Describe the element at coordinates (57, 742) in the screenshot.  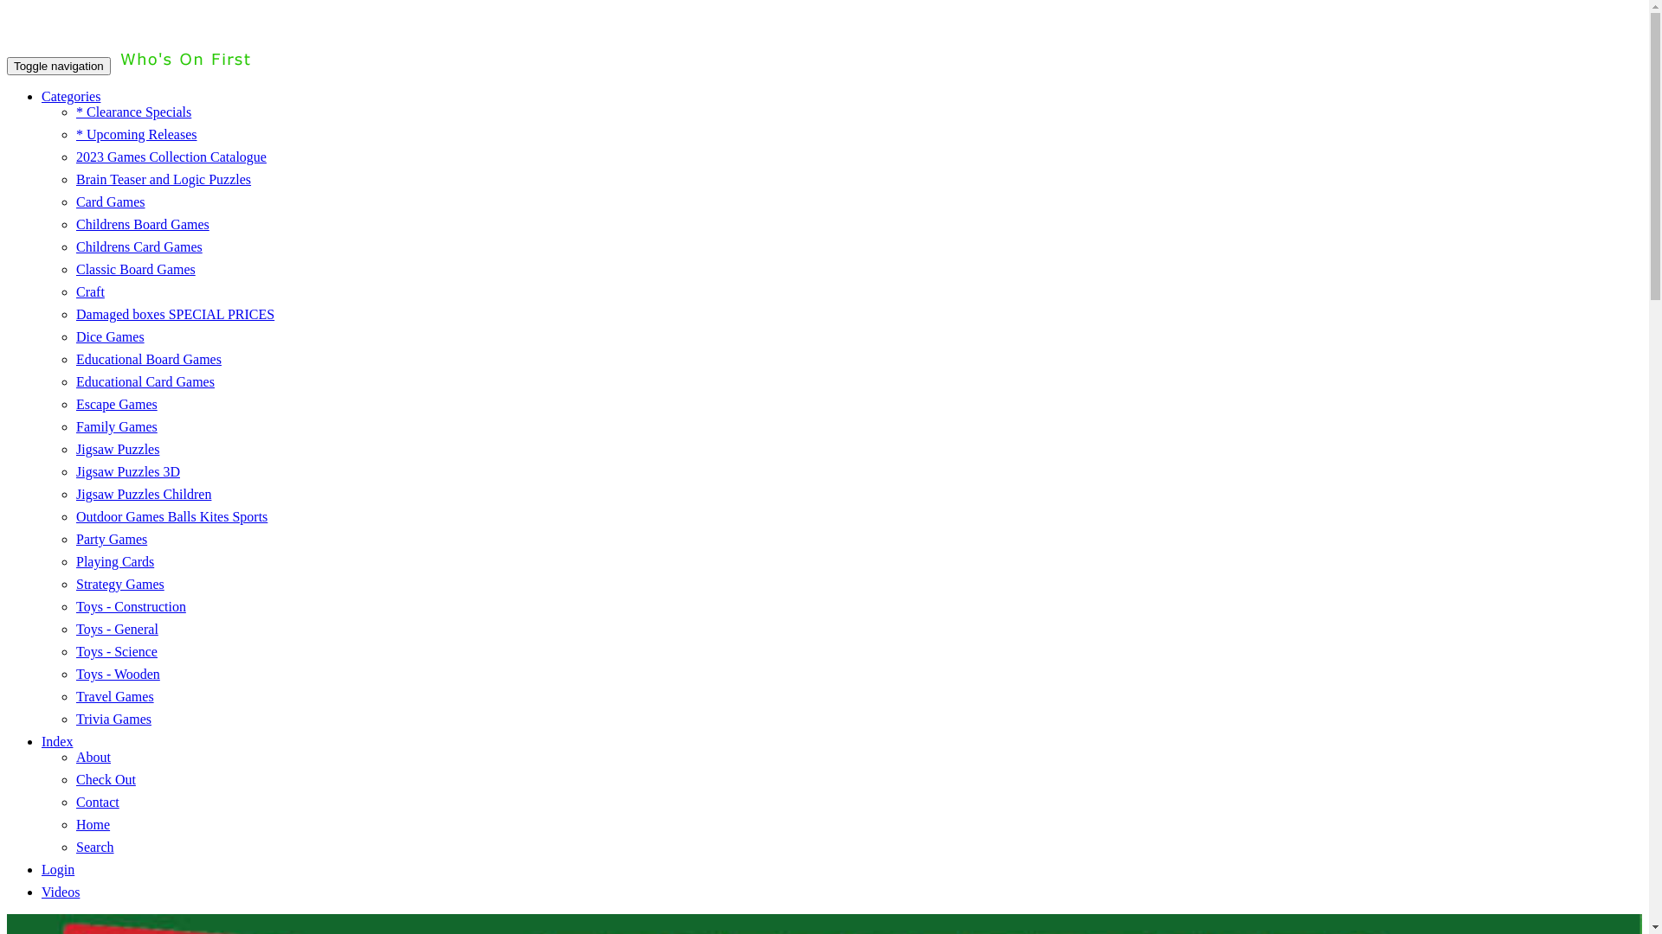
I see `Index` at that location.